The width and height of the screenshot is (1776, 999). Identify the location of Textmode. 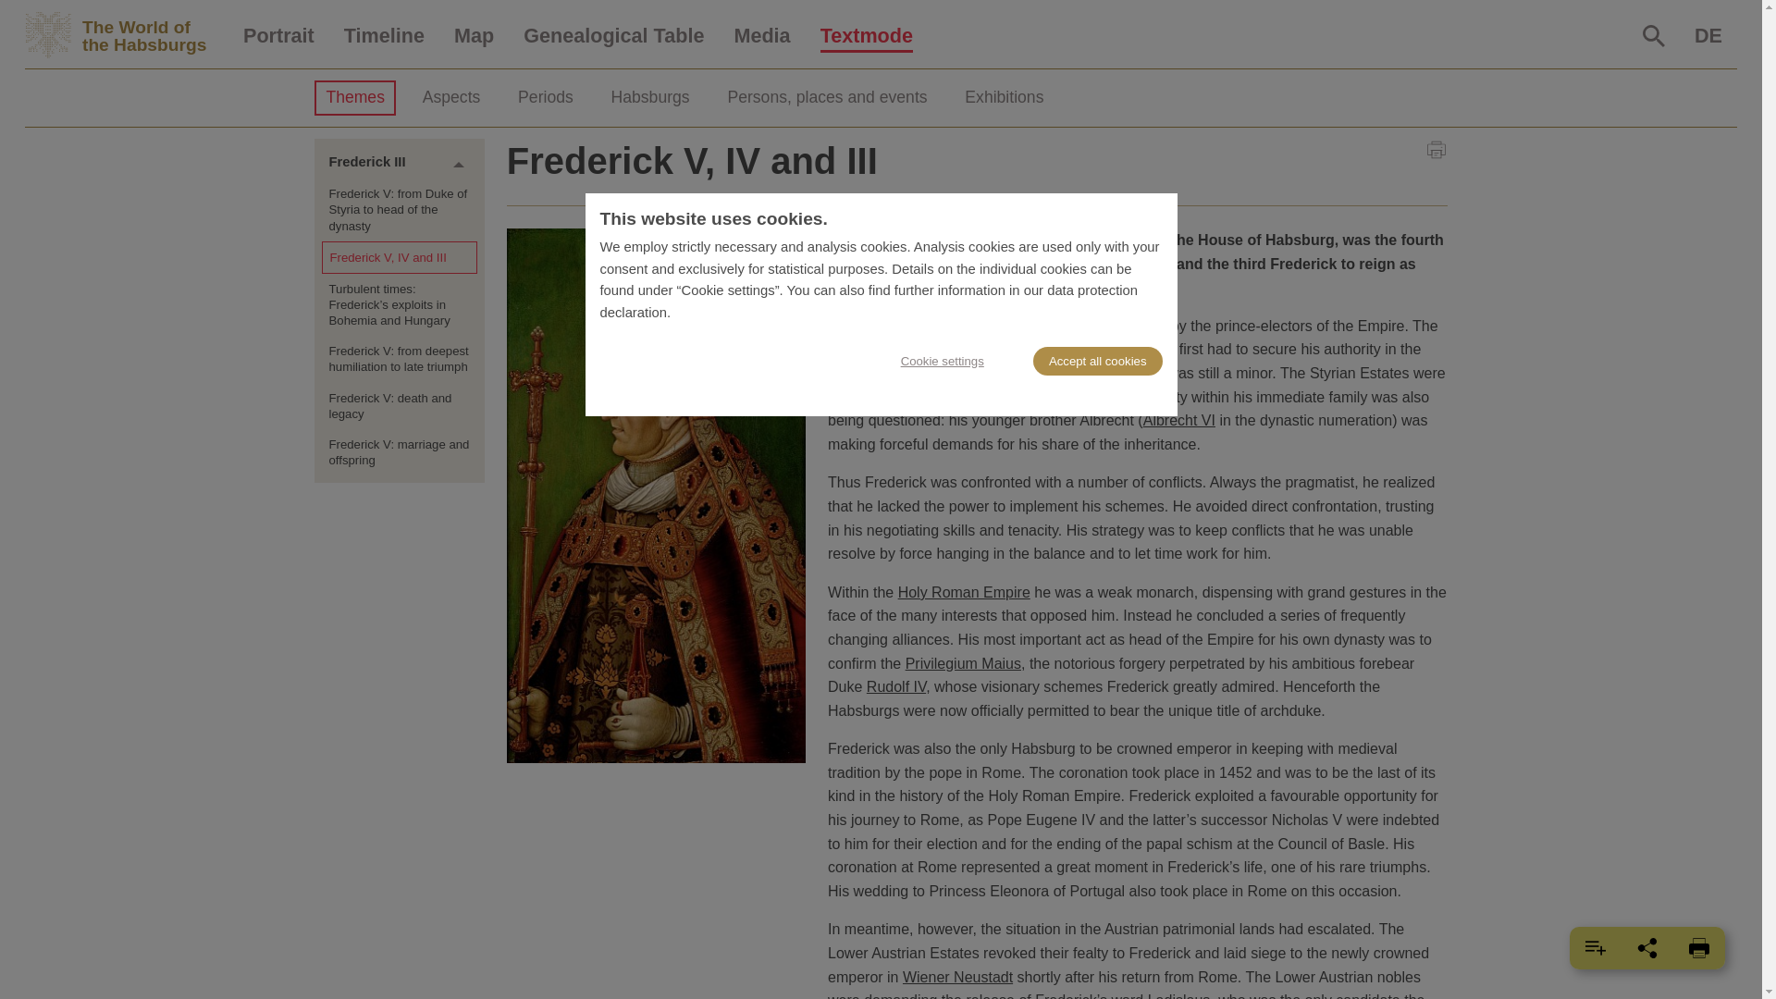
(866, 36).